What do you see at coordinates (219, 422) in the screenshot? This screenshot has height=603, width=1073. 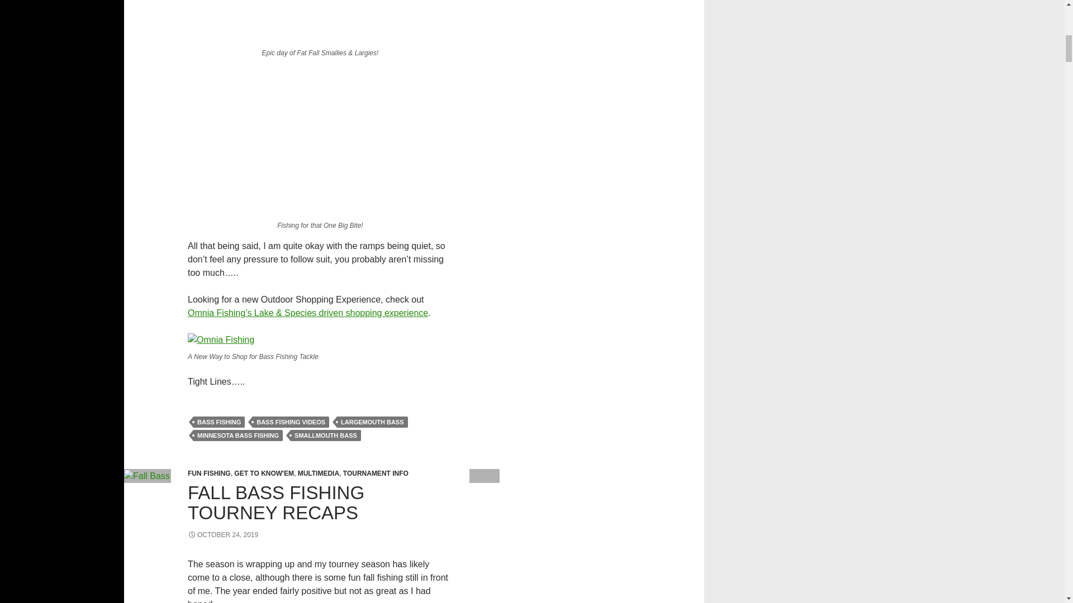 I see `BASS FISHING` at bounding box center [219, 422].